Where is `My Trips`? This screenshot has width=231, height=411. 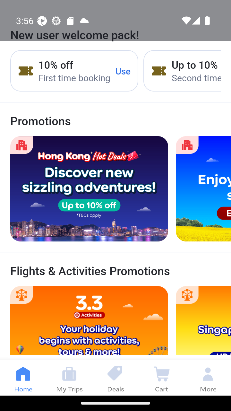
My Trips is located at coordinates (69, 378).